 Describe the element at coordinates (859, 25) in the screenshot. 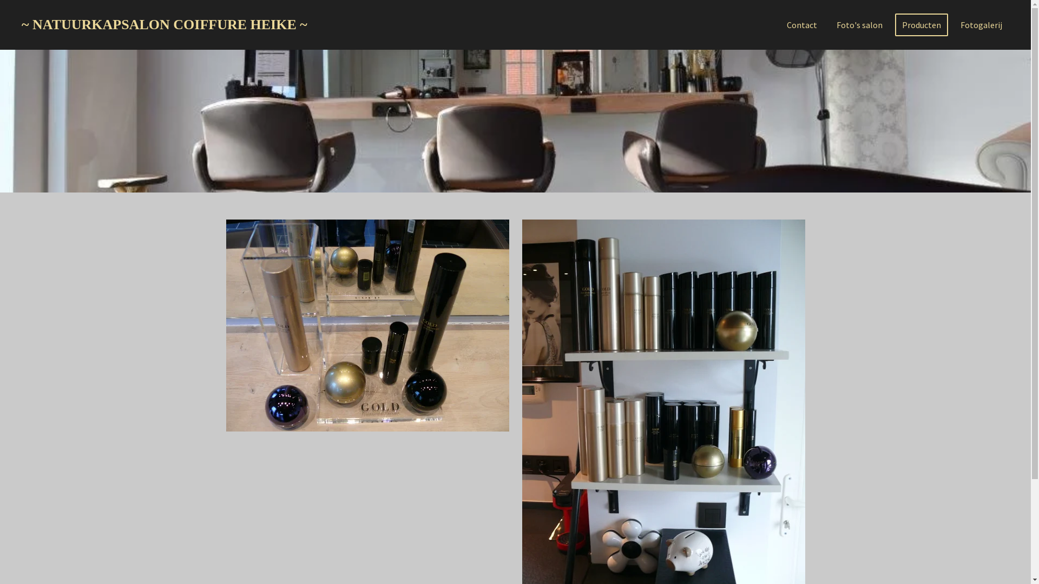

I see `Foto's salon` at that location.